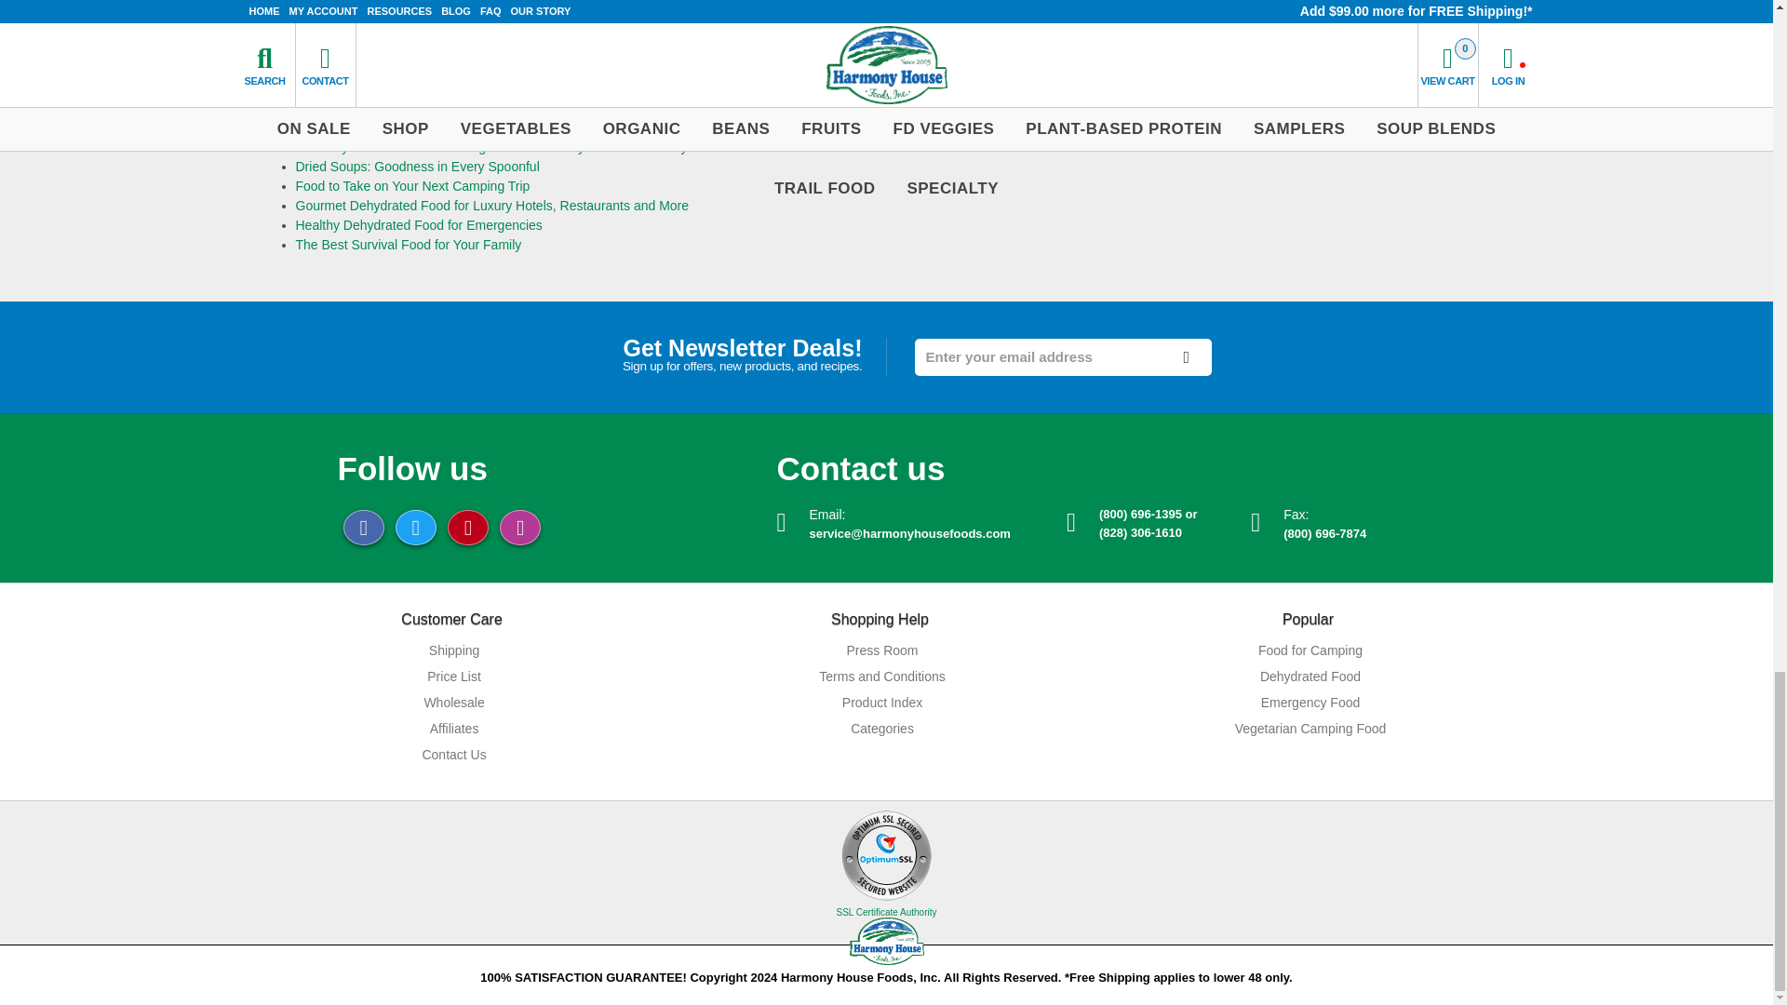  What do you see at coordinates (467, 108) in the screenshot?
I see `Stock Your Kitchen with Dried Food From Harmony House` at bounding box center [467, 108].